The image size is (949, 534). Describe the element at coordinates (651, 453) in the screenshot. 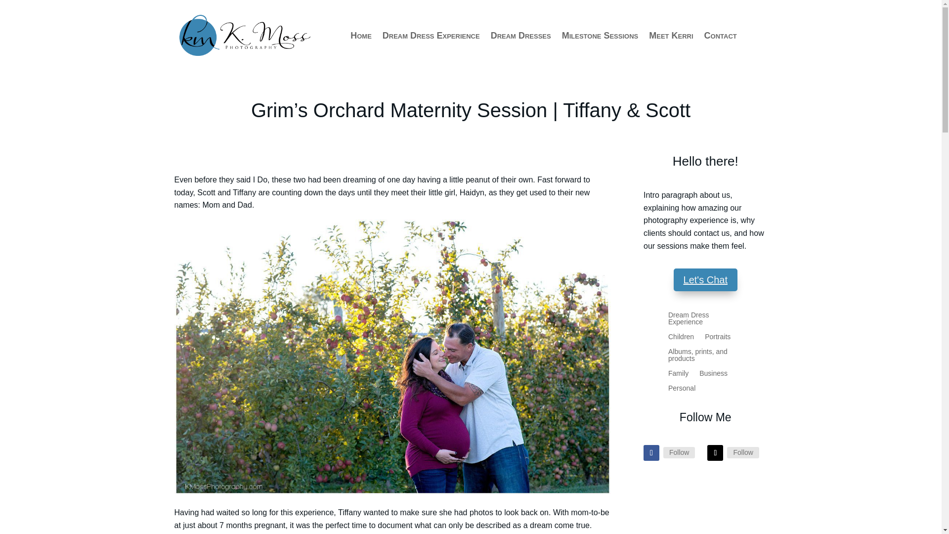

I see `Follow on Facebook` at that location.